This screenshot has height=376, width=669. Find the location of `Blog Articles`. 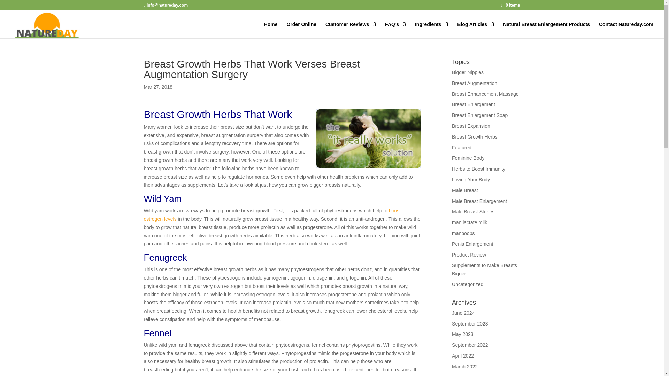

Blog Articles is located at coordinates (475, 30).